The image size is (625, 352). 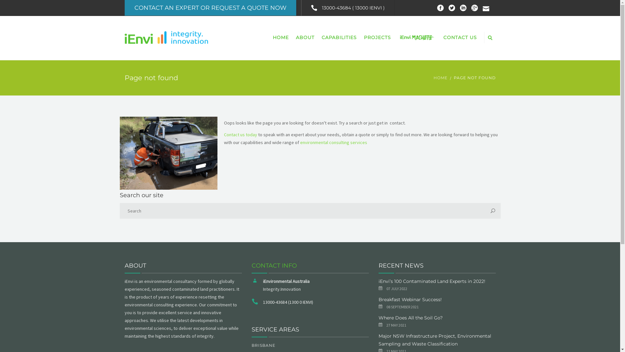 I want to click on 13000-43684 (1300 0 IENVI), so click(x=288, y=302).